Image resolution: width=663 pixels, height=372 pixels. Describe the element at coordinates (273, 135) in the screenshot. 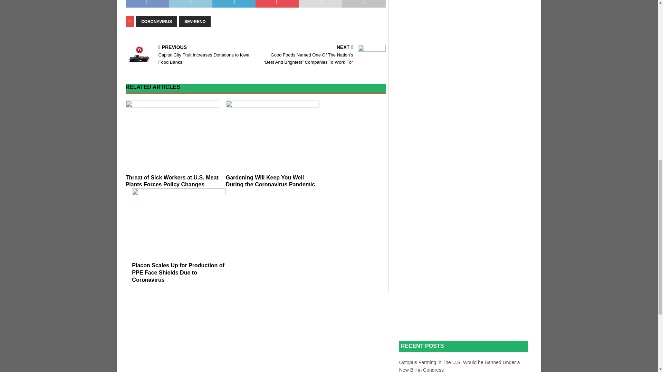

I see `Gardening Will Keep You Well During the Coronavirus Pandemic` at that location.